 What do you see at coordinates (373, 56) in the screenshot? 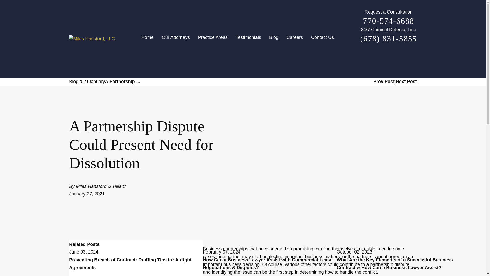
I see `Facebook` at bounding box center [373, 56].